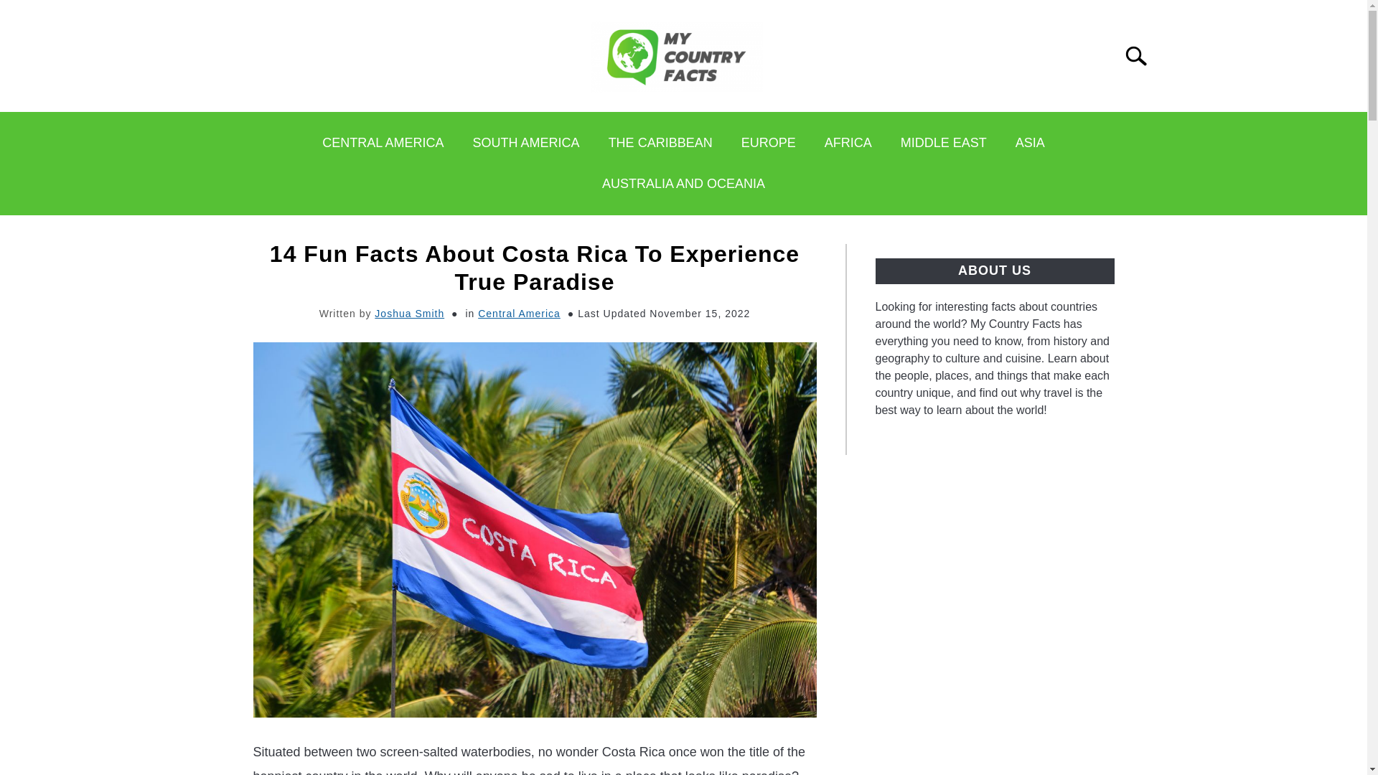 The image size is (1378, 775). I want to click on Central America, so click(520, 313).